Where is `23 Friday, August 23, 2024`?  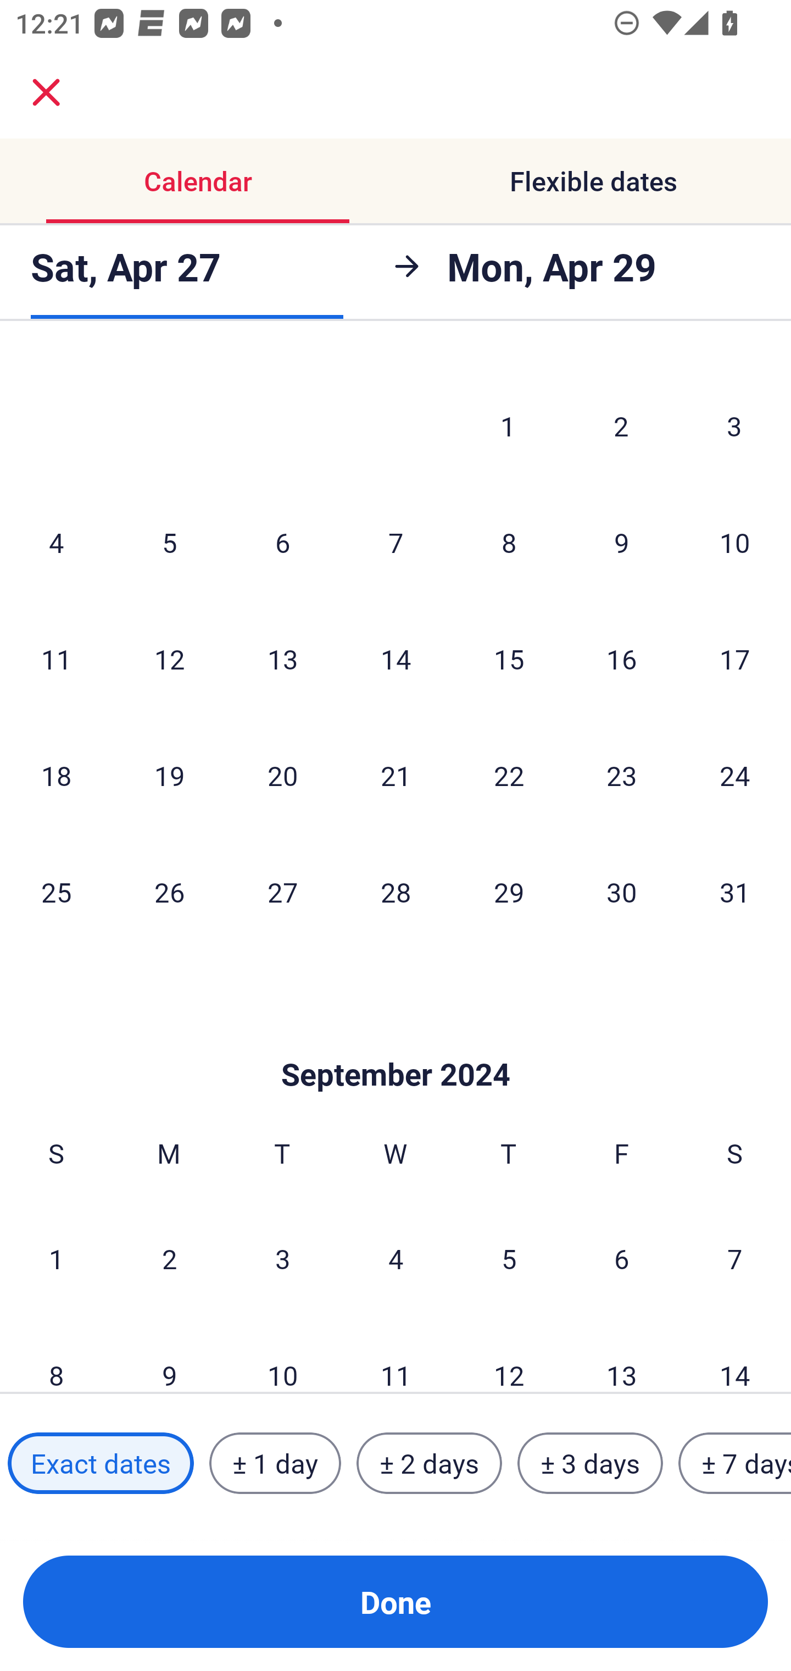 23 Friday, August 23, 2024 is located at coordinates (622, 775).